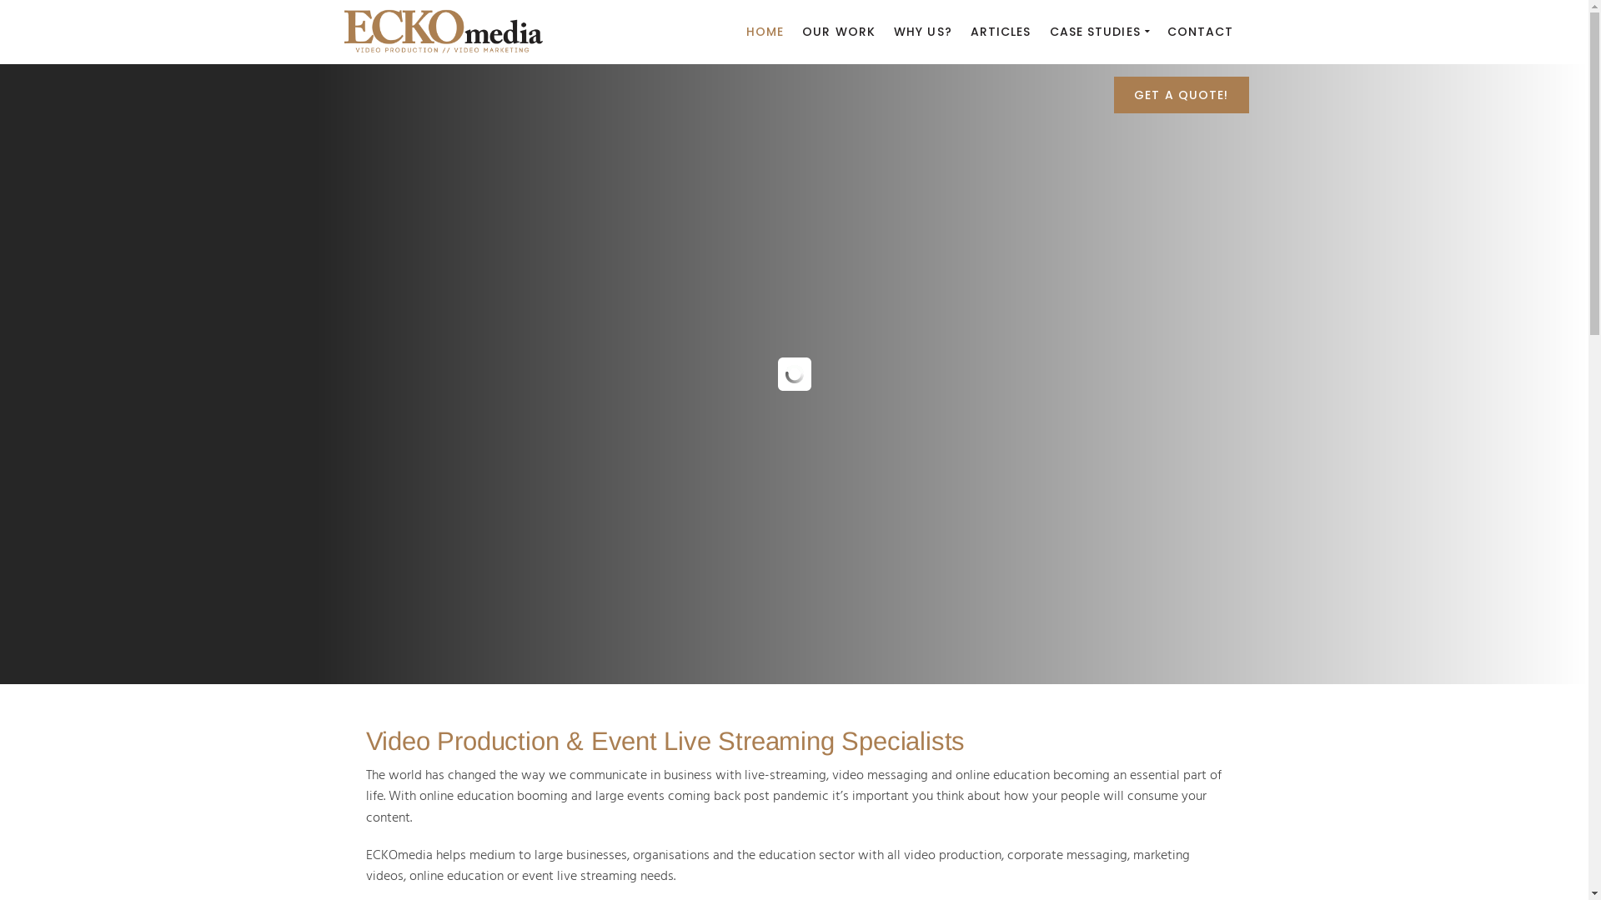 This screenshot has width=1601, height=900. What do you see at coordinates (1181, 97) in the screenshot?
I see `GET A QUOTE!` at bounding box center [1181, 97].